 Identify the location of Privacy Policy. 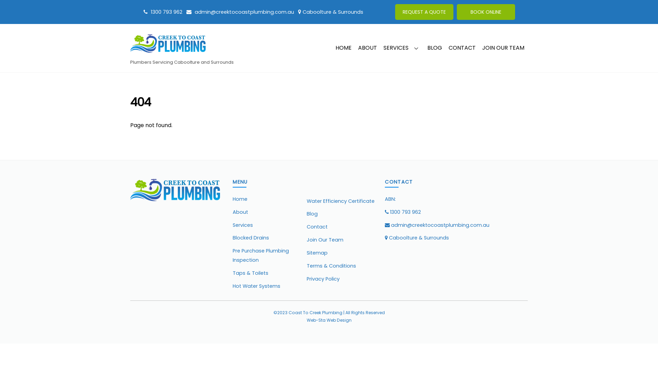
(323, 279).